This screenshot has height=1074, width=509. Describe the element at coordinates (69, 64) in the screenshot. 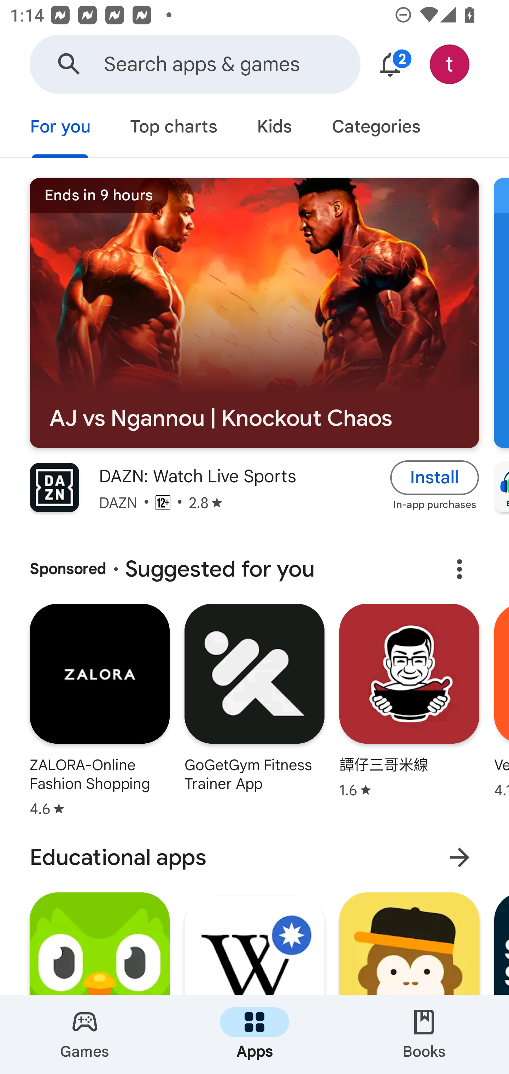

I see `Search Google Play` at that location.